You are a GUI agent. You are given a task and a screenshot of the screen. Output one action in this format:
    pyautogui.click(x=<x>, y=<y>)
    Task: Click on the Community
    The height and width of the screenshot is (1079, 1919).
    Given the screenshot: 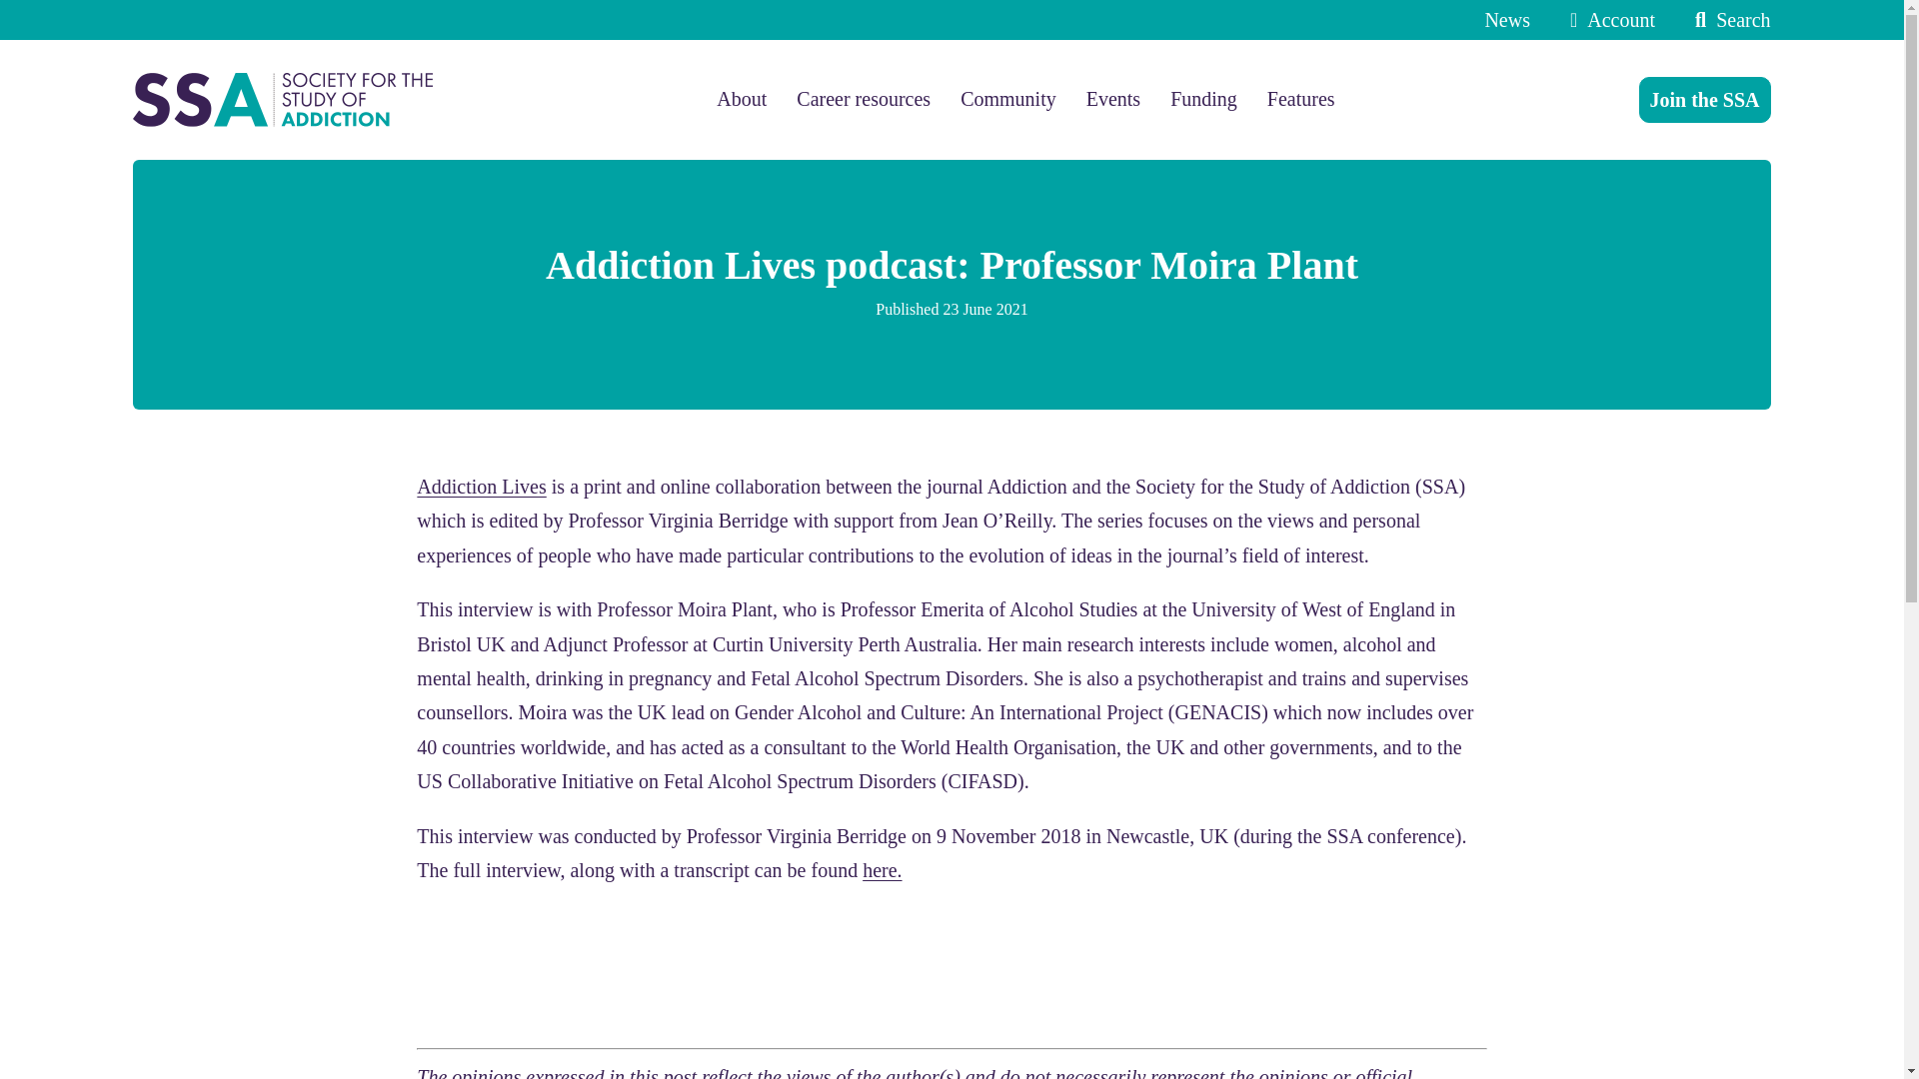 What is the action you would take?
    pyautogui.click(x=1008, y=99)
    